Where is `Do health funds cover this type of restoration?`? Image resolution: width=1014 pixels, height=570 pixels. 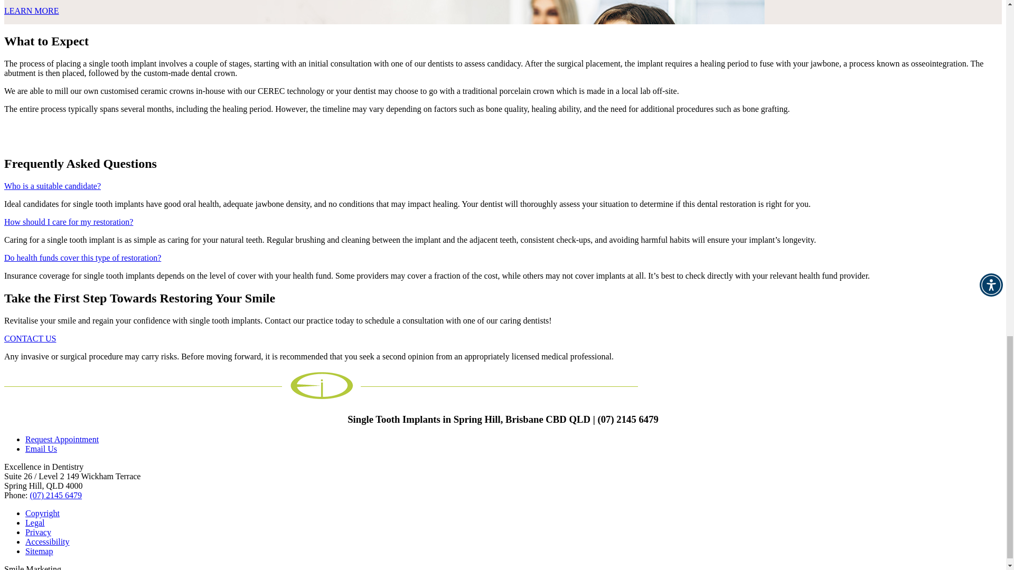 Do health funds cover this type of restoration? is located at coordinates (82, 258).